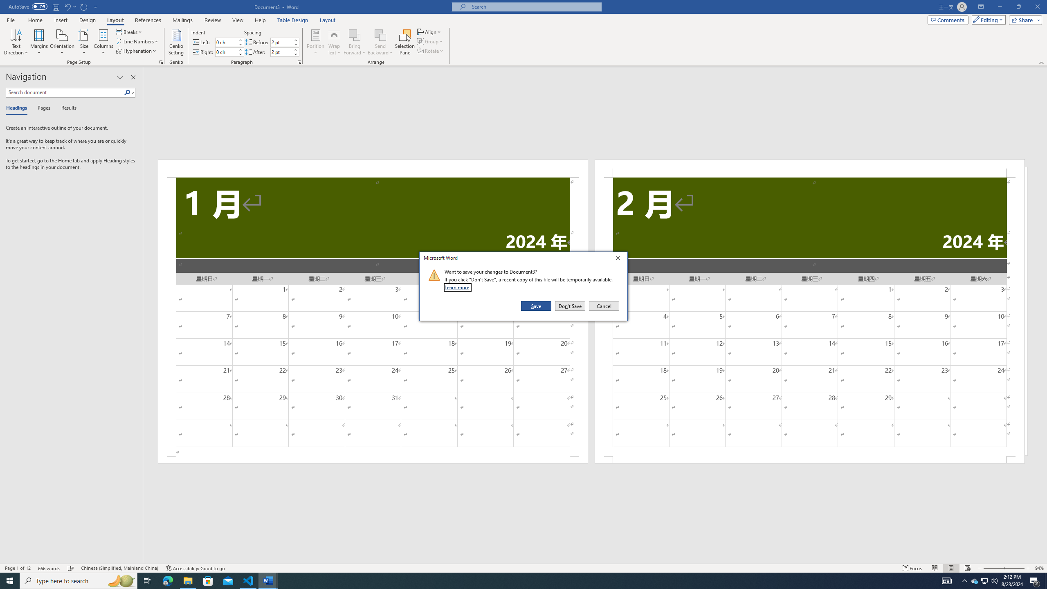 This screenshot has height=589, width=1047. What do you see at coordinates (985, 581) in the screenshot?
I see `Size` at bounding box center [985, 581].